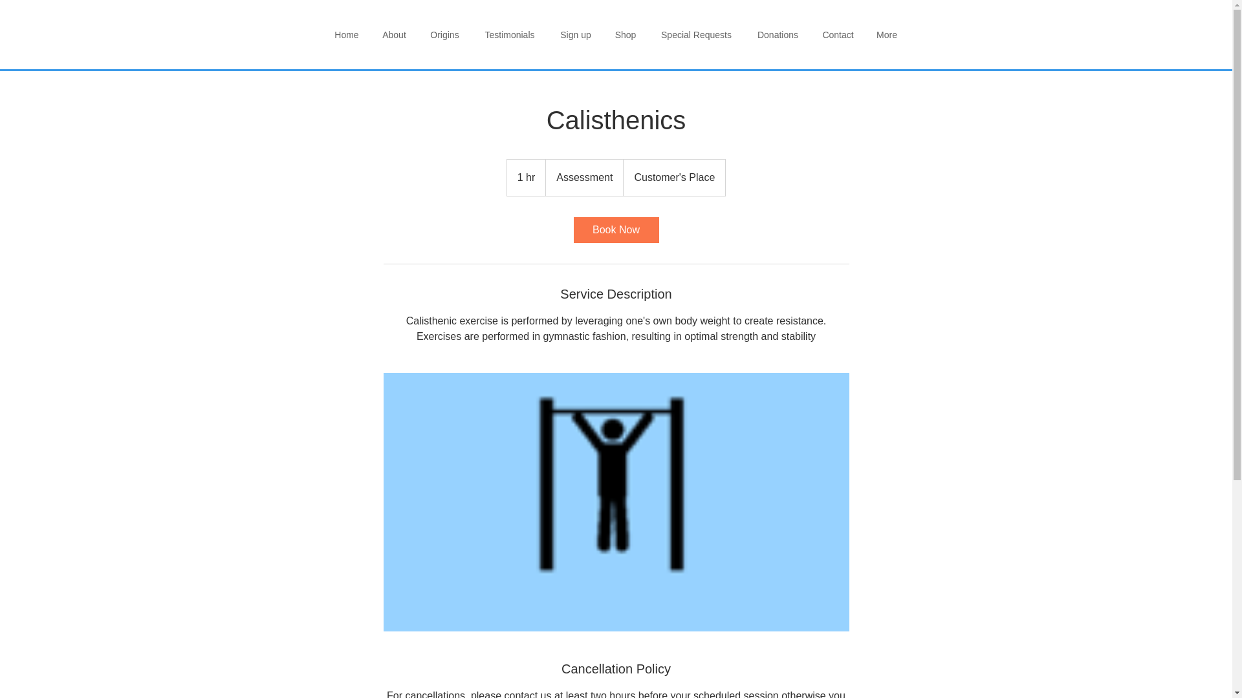 The width and height of the screenshot is (1242, 698). Describe the element at coordinates (778, 35) in the screenshot. I see `Donations` at that location.